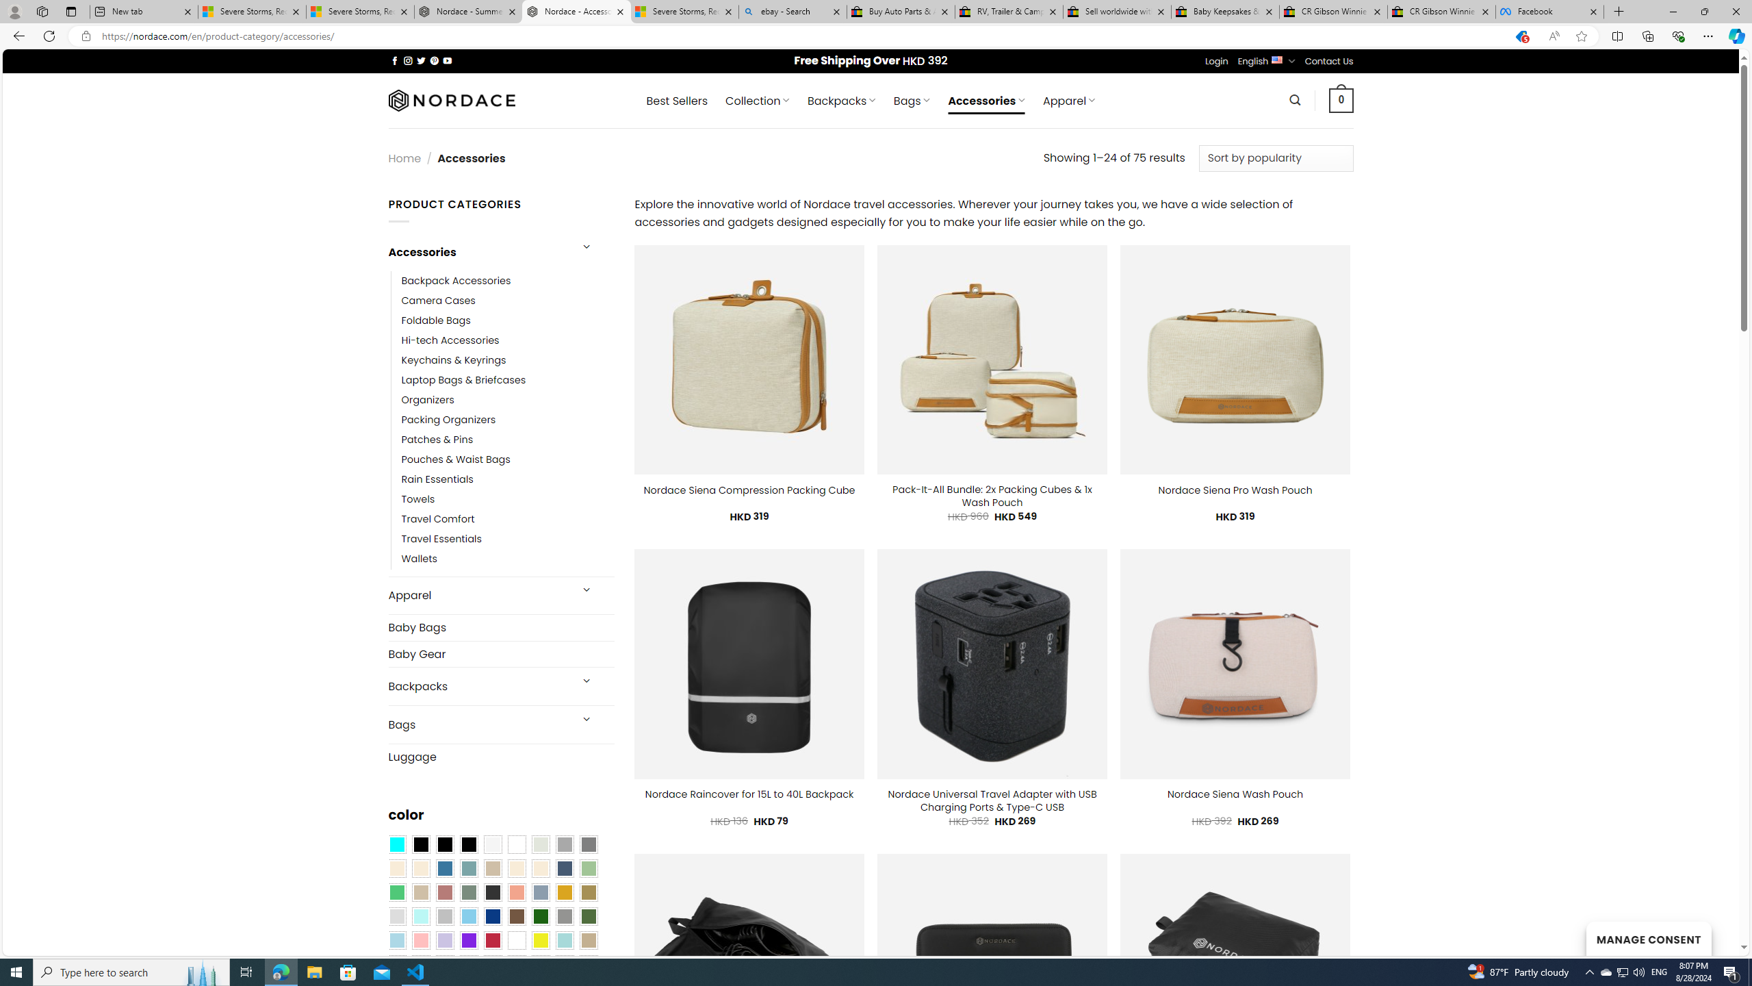  Describe the element at coordinates (420, 940) in the screenshot. I see `Pink` at that location.